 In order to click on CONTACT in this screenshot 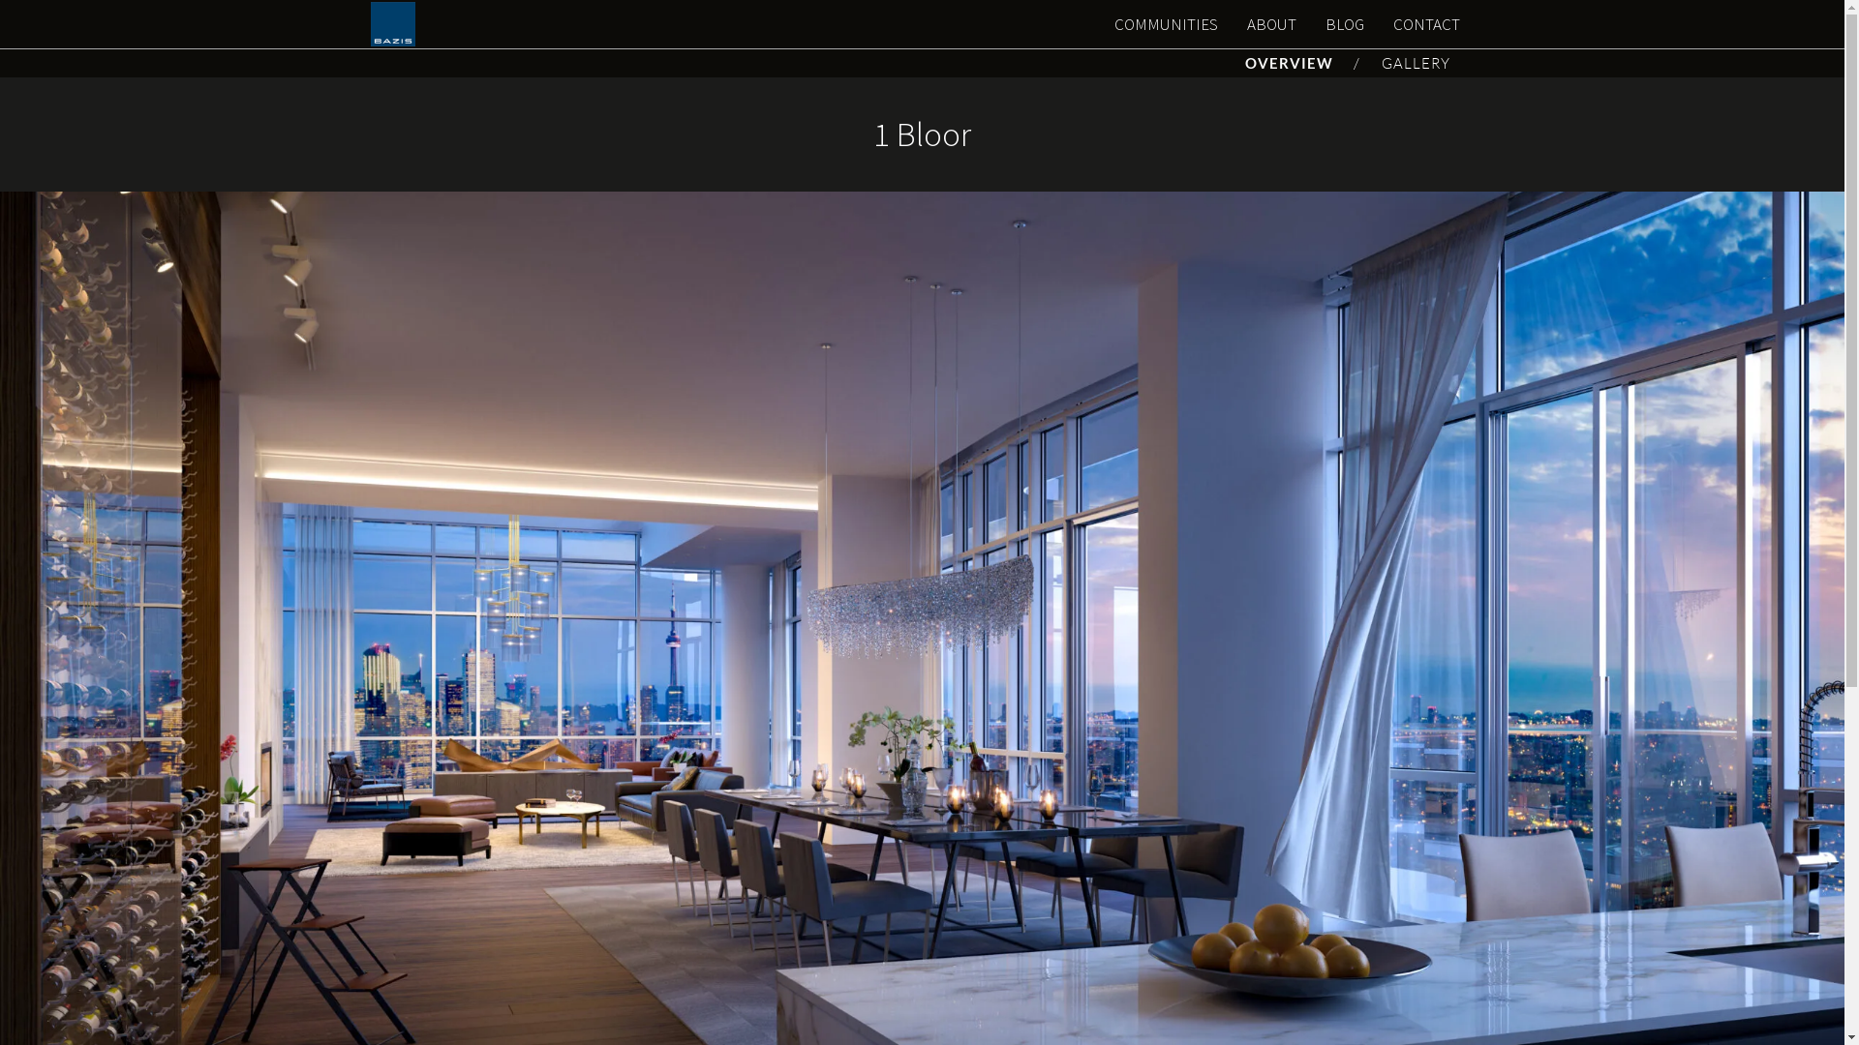, I will do `click(1427, 24)`.